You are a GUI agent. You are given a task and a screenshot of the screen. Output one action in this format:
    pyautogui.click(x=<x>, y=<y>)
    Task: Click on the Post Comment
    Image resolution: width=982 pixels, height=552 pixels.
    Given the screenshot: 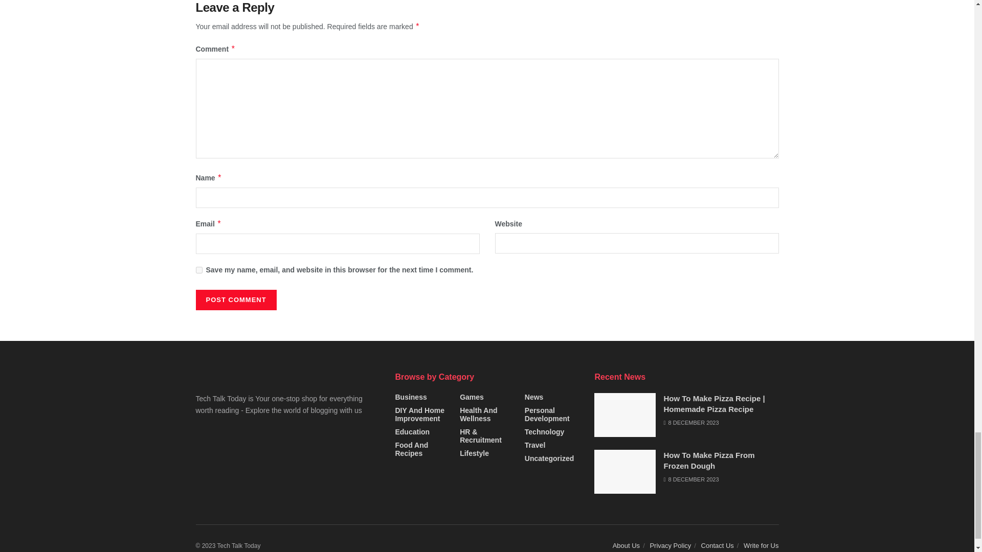 What is the action you would take?
    pyautogui.click(x=235, y=300)
    